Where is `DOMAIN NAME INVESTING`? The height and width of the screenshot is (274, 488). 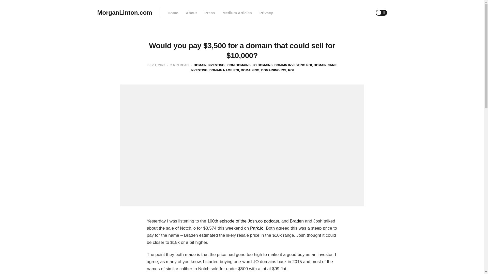 DOMAIN NAME INVESTING is located at coordinates (263, 67).